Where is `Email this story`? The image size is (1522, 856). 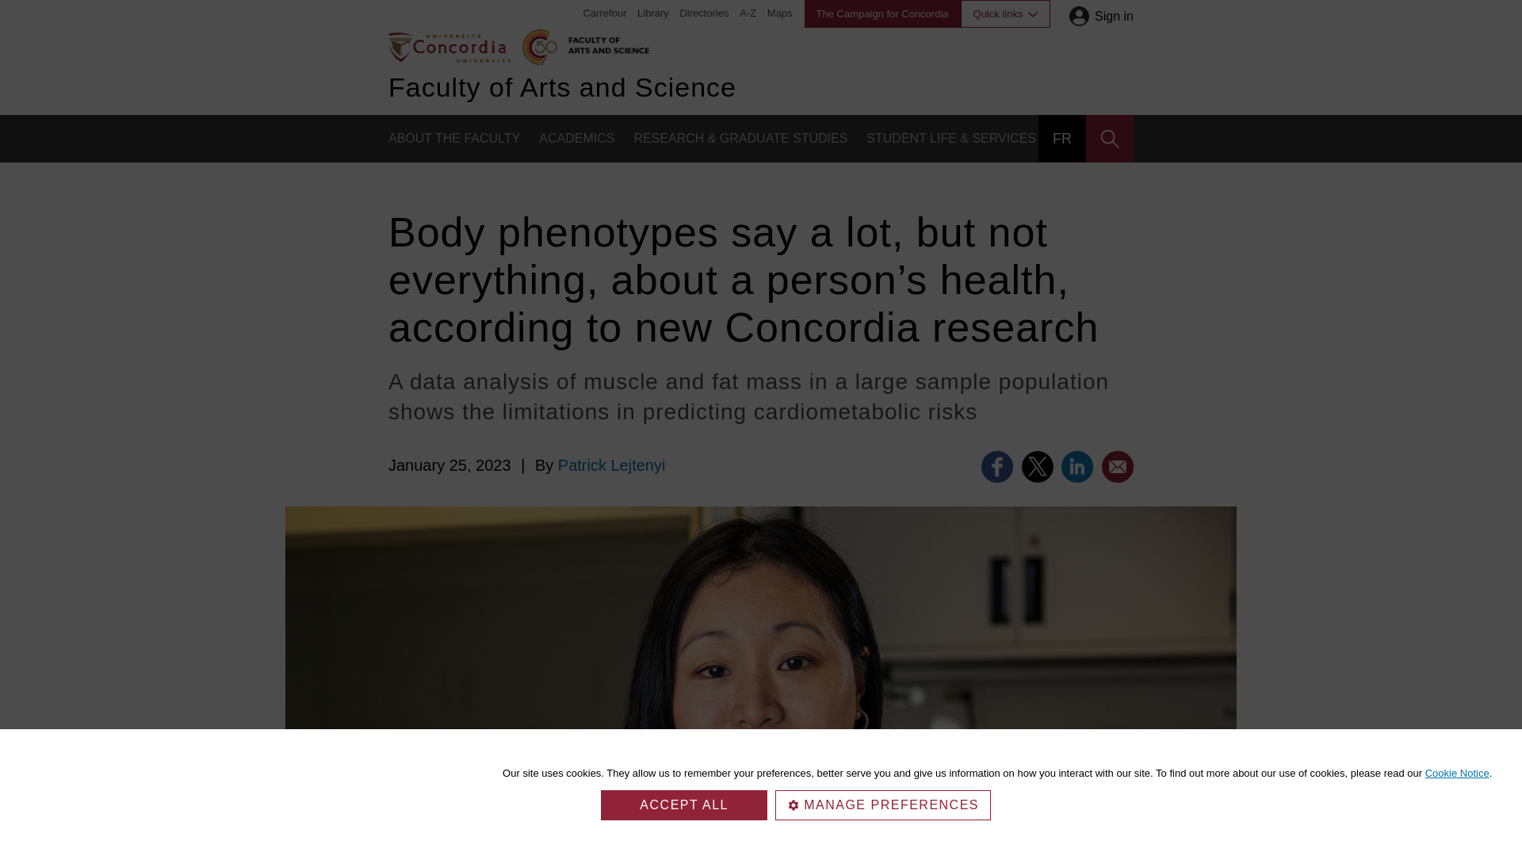
Email this story is located at coordinates (1118, 467).